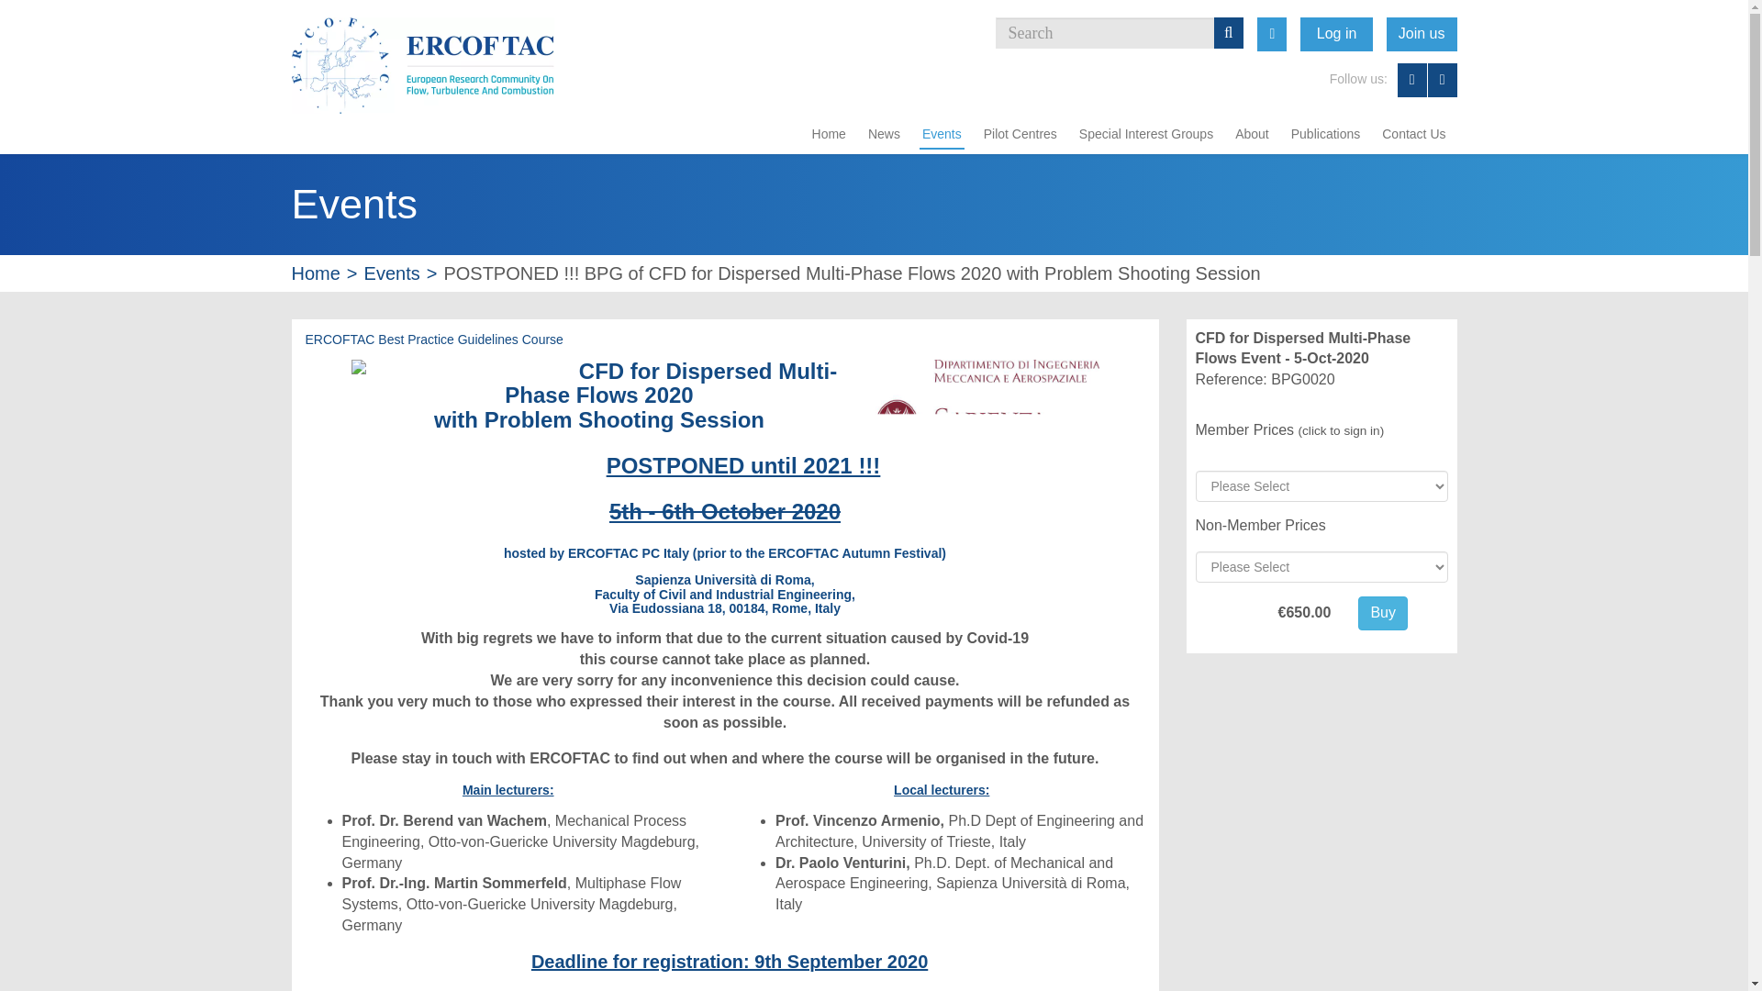  Describe the element at coordinates (393, 272) in the screenshot. I see `Events` at that location.